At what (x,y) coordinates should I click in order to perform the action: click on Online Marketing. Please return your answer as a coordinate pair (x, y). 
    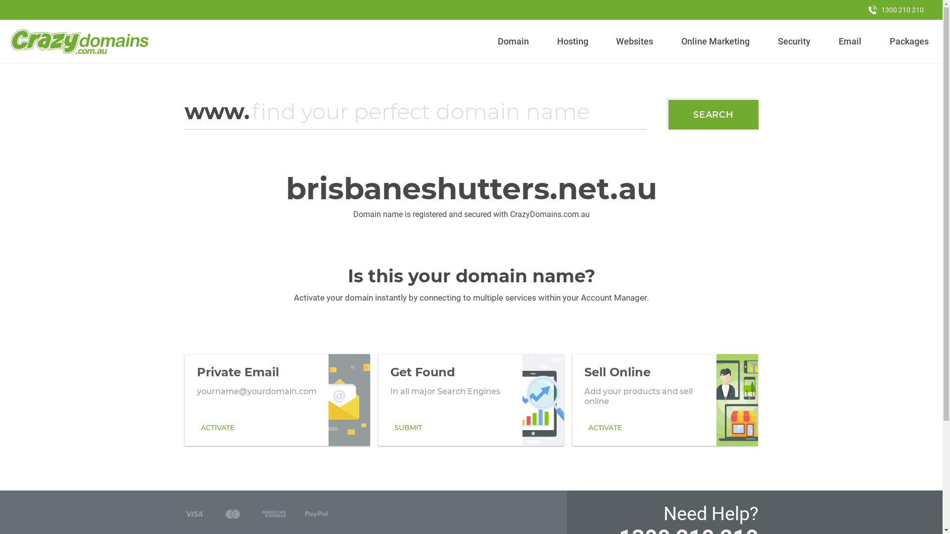
    Looking at the image, I should click on (715, 42).